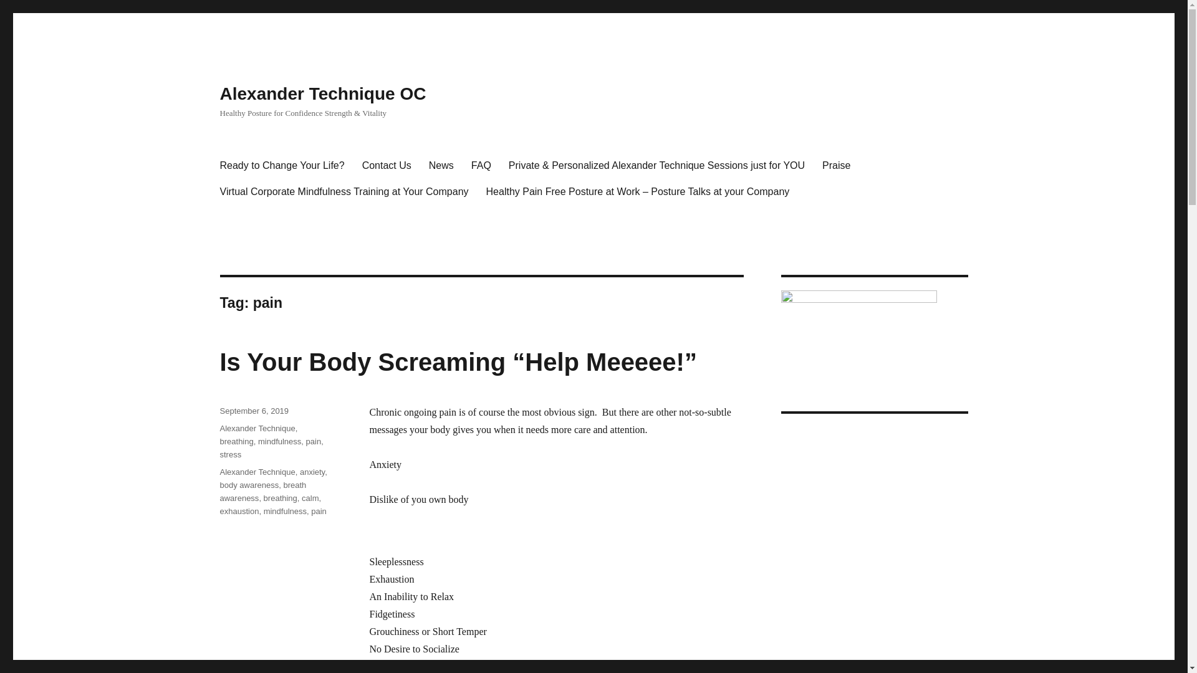 Image resolution: width=1197 pixels, height=673 pixels. I want to click on mindfulness, so click(284, 511).